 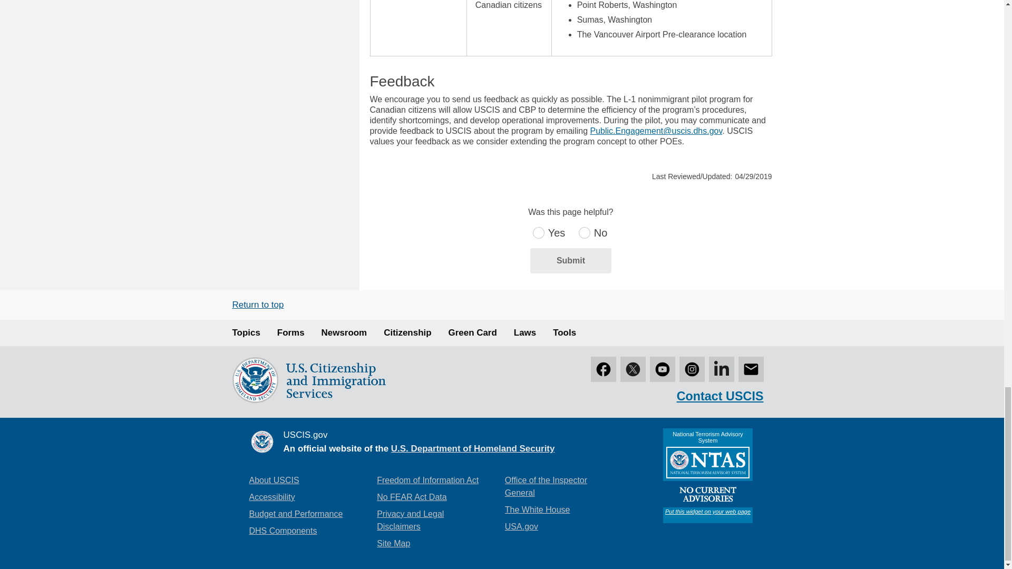 I want to click on National Terrorism Advisory System, so click(x=707, y=475).